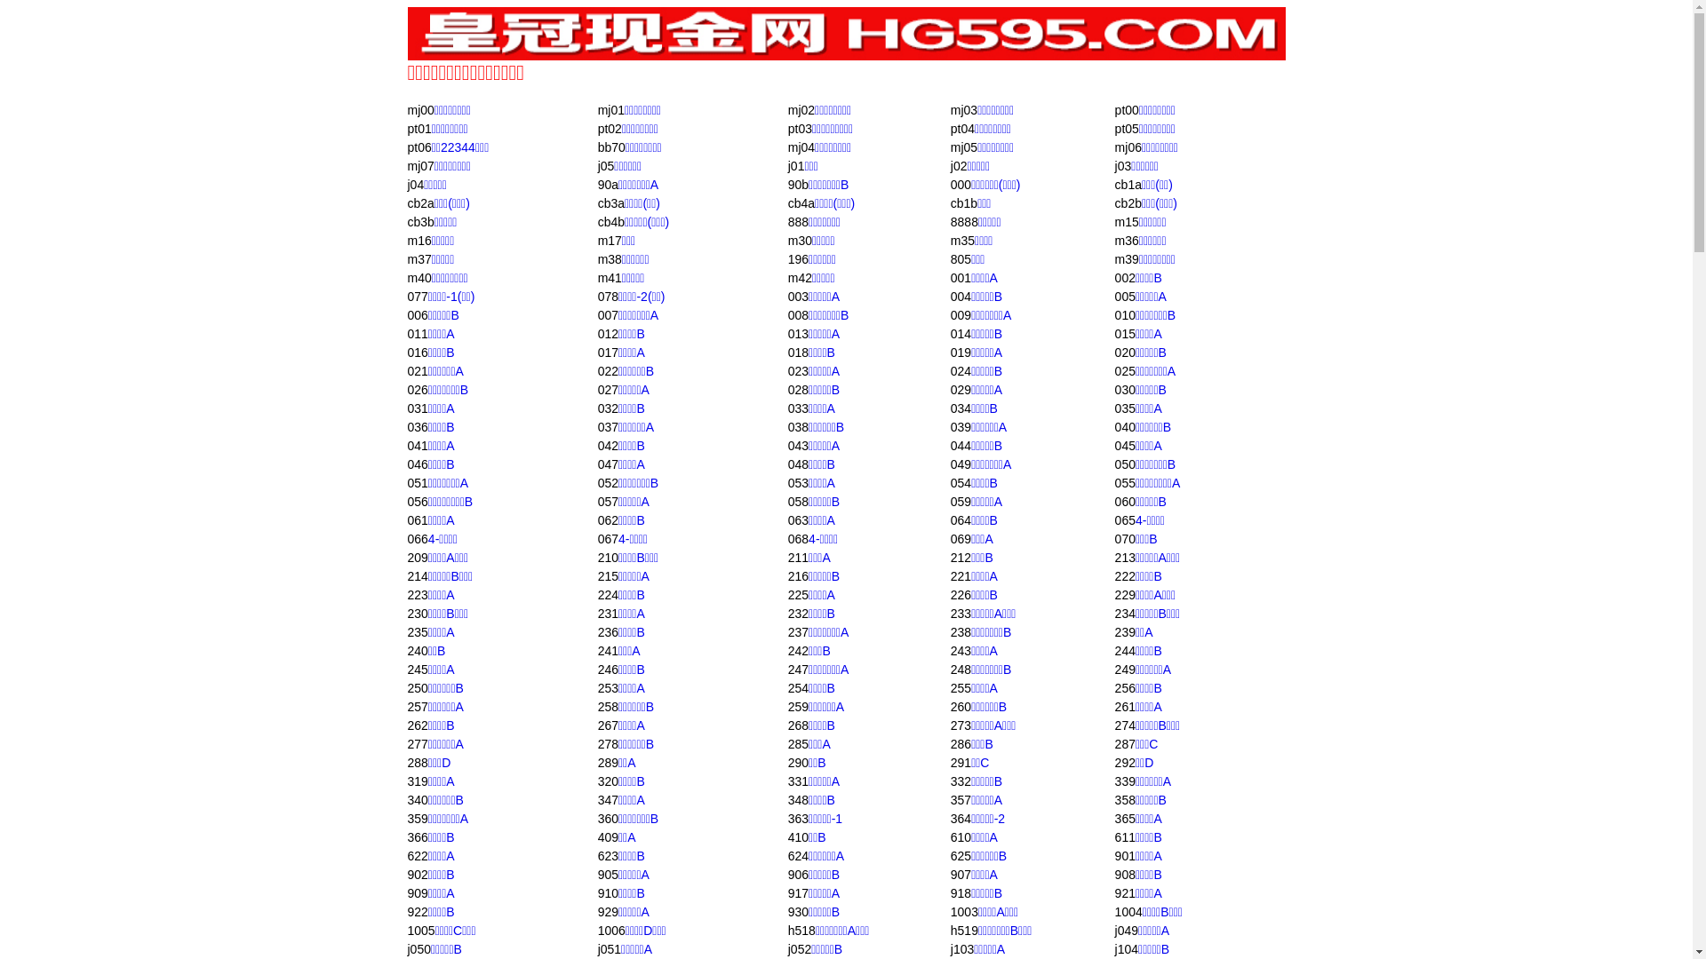  What do you see at coordinates (798, 259) in the screenshot?
I see `196` at bounding box center [798, 259].